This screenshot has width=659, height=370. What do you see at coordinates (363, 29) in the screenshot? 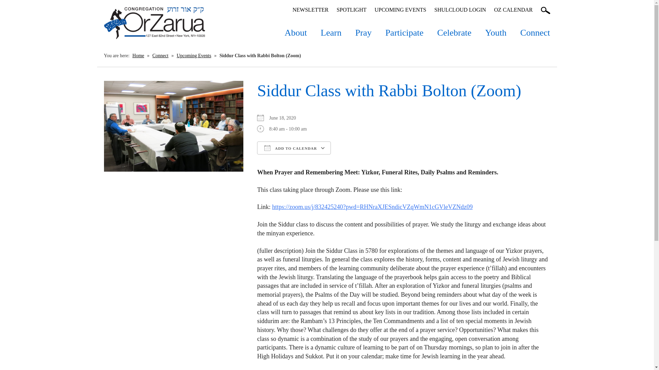
I see `Pray` at bounding box center [363, 29].